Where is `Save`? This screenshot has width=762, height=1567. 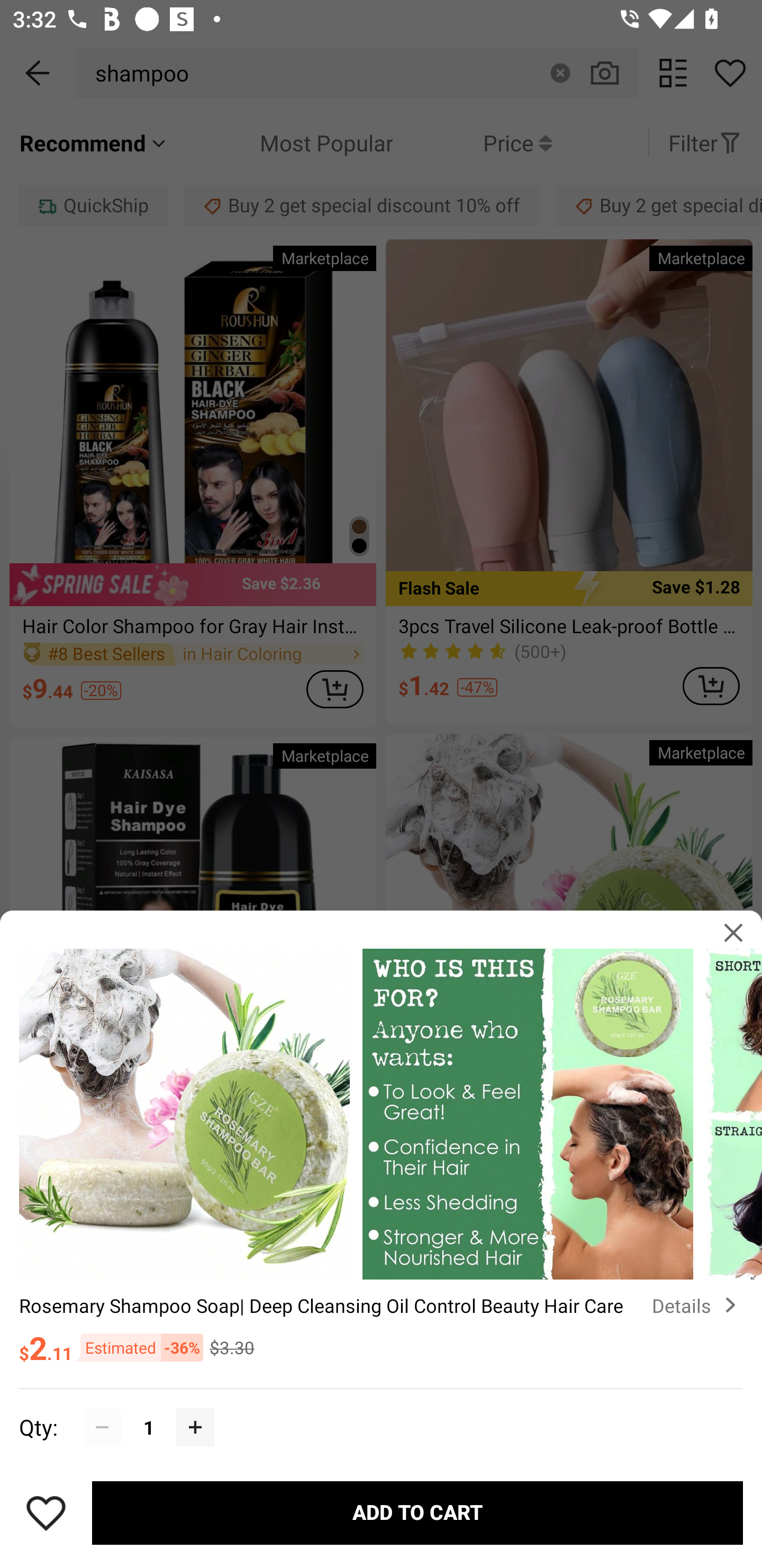
Save is located at coordinates (46, 1513).